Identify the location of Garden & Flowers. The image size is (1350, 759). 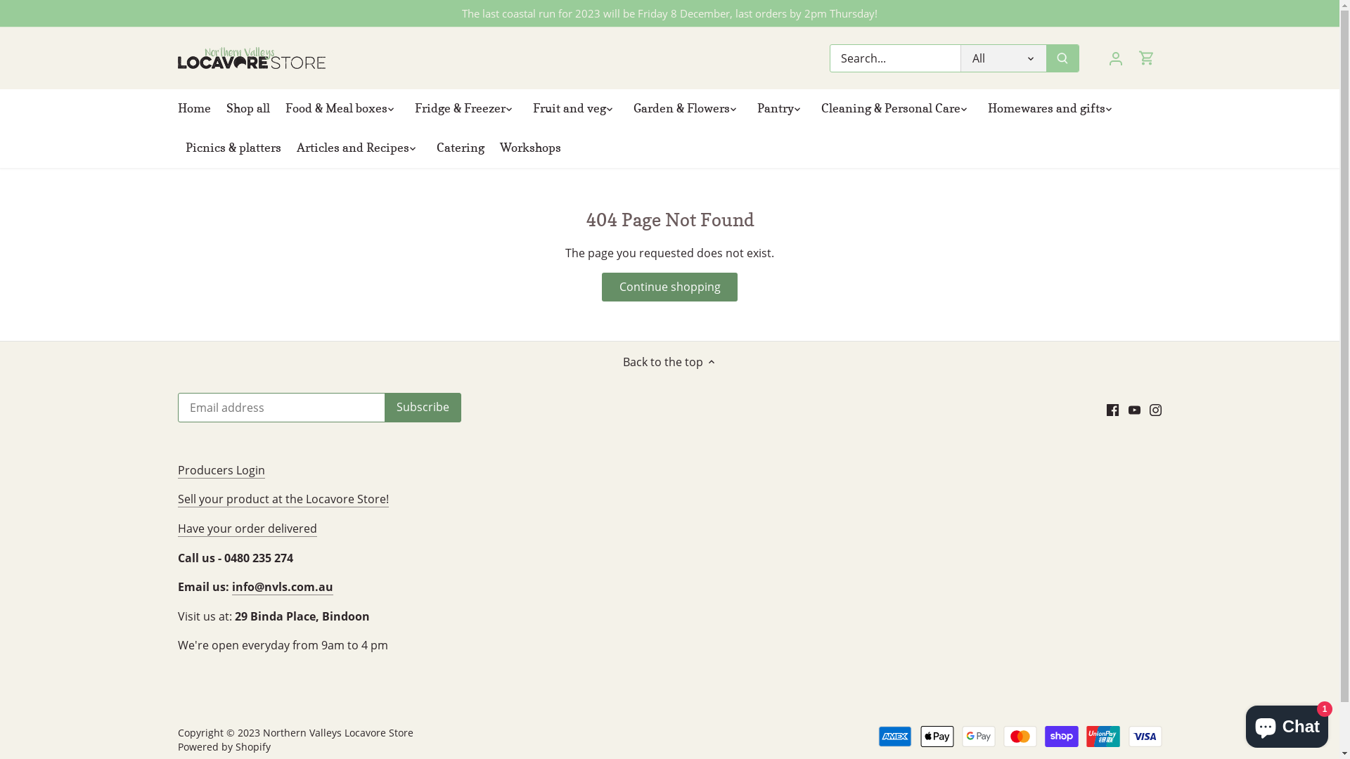
(682, 109).